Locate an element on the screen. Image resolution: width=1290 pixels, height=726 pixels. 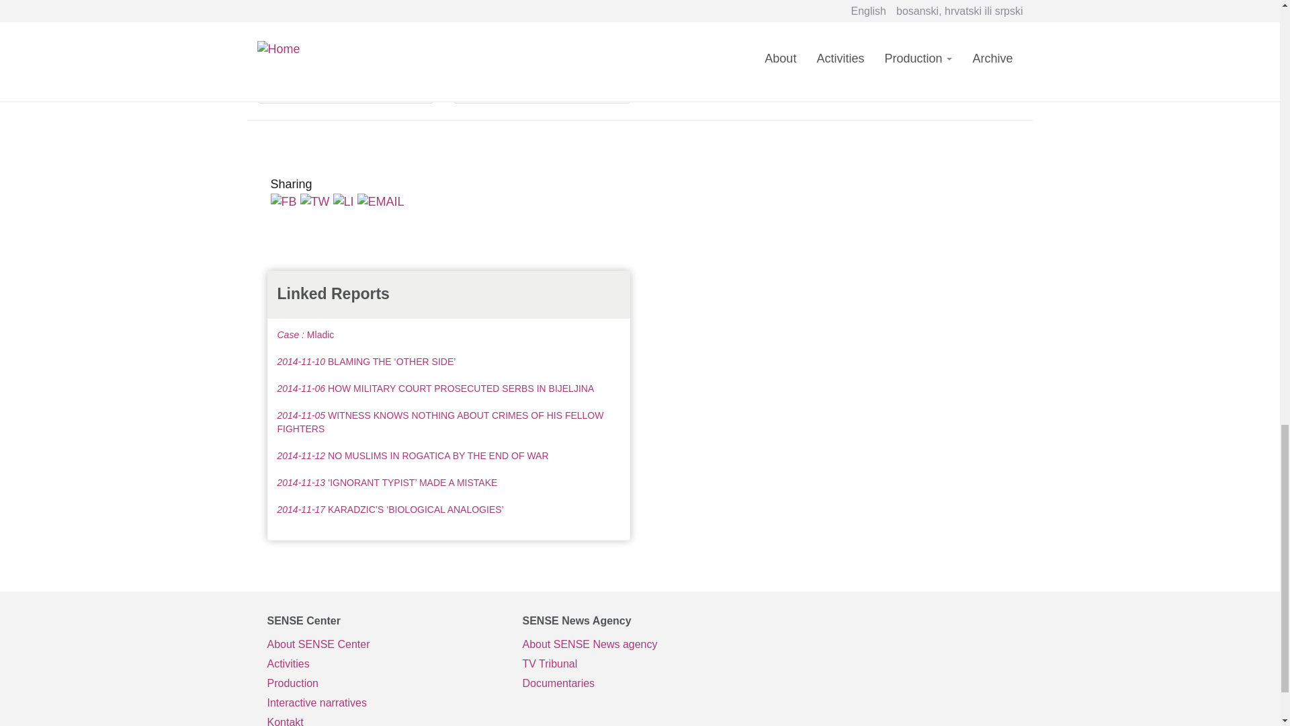
About SENSE News agency is located at coordinates (640, 645).